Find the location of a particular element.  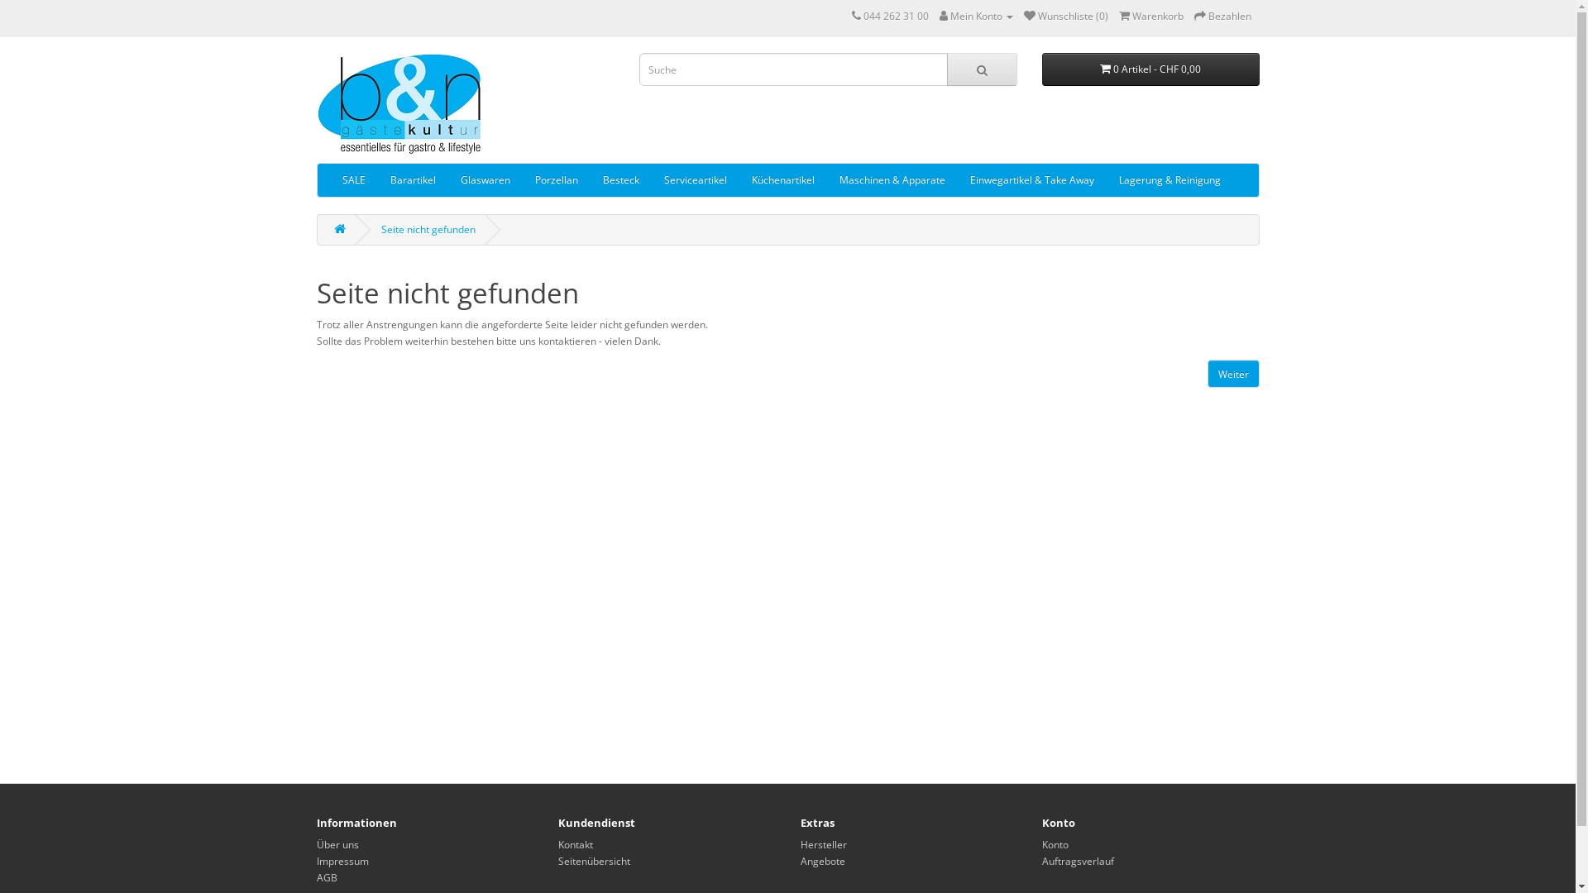

Angebote is located at coordinates (823, 862).